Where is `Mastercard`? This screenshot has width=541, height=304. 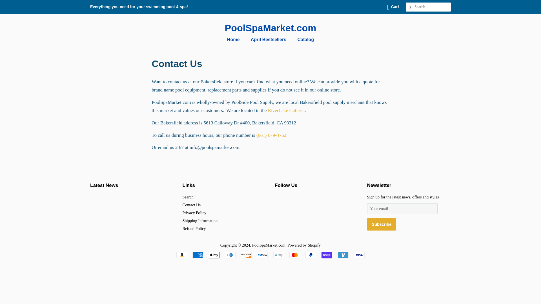 Mastercard is located at coordinates (295, 255).